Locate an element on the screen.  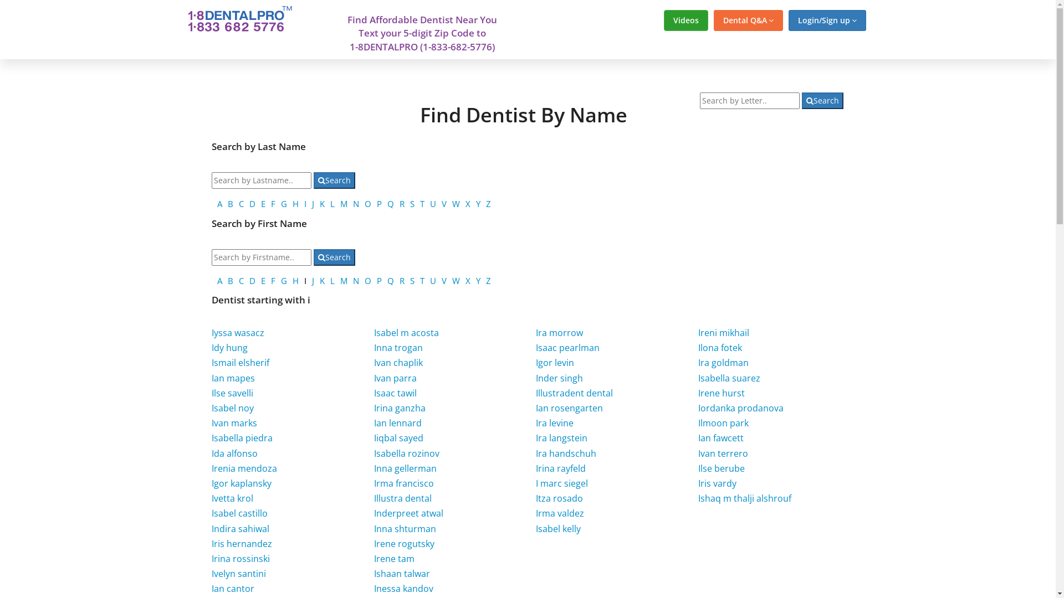
Inderpreet atwal is located at coordinates (409, 513).